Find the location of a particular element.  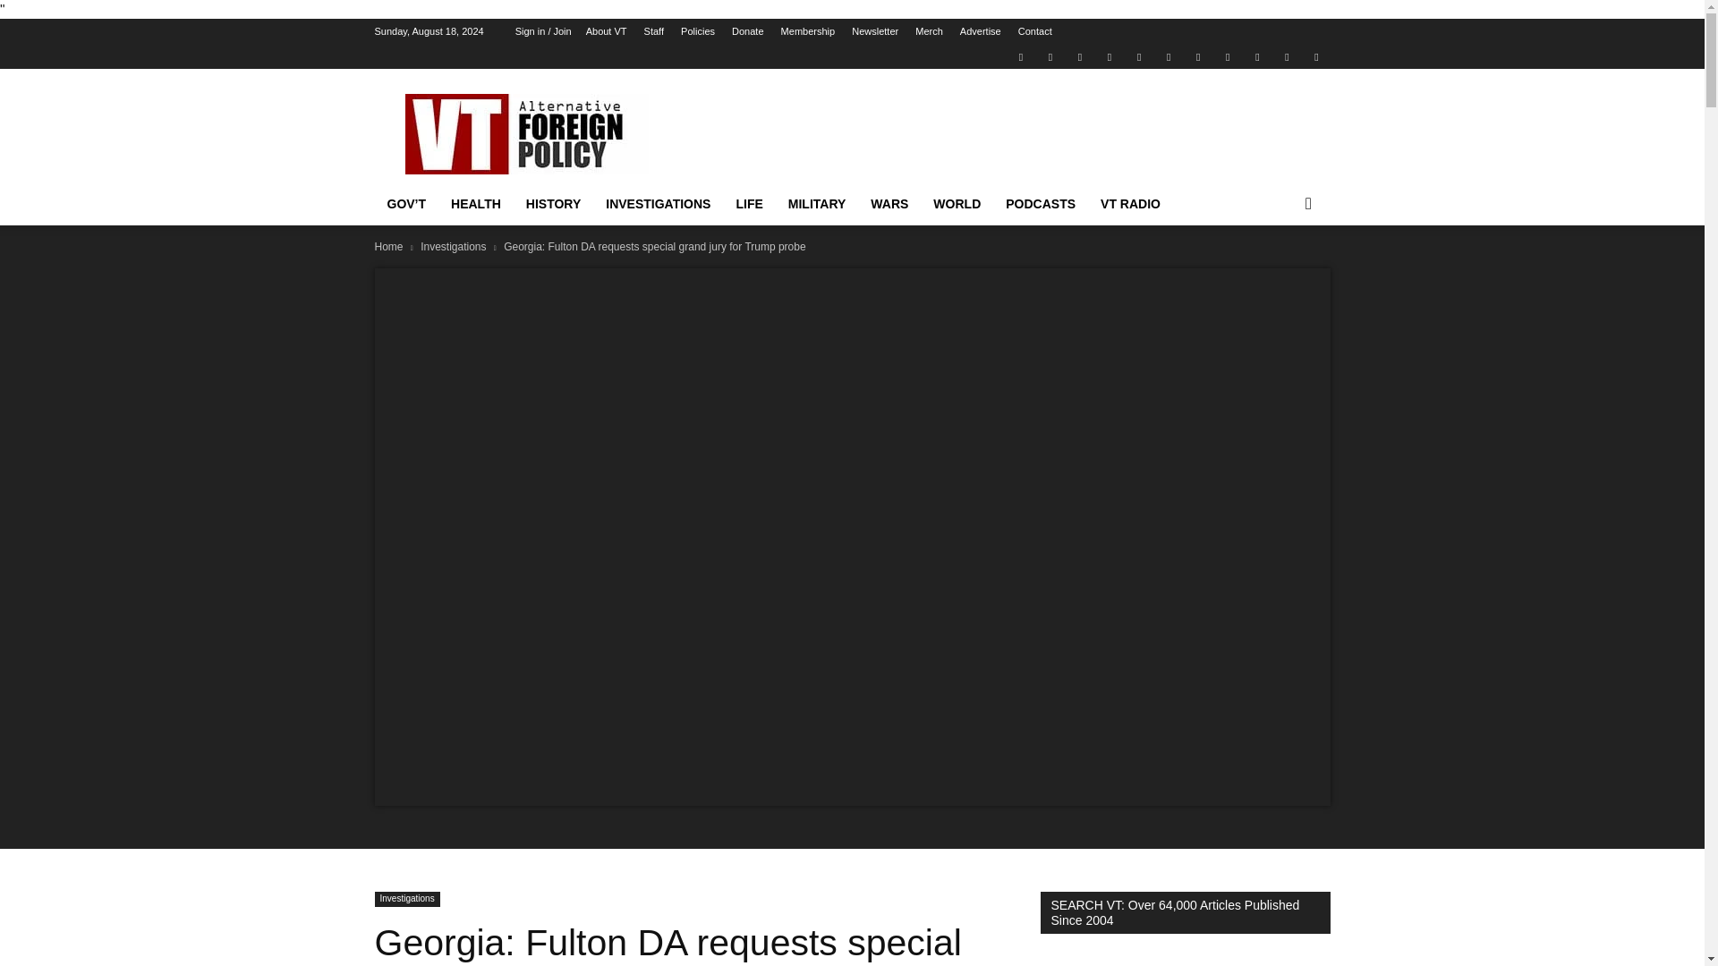

Merch is located at coordinates (929, 31).